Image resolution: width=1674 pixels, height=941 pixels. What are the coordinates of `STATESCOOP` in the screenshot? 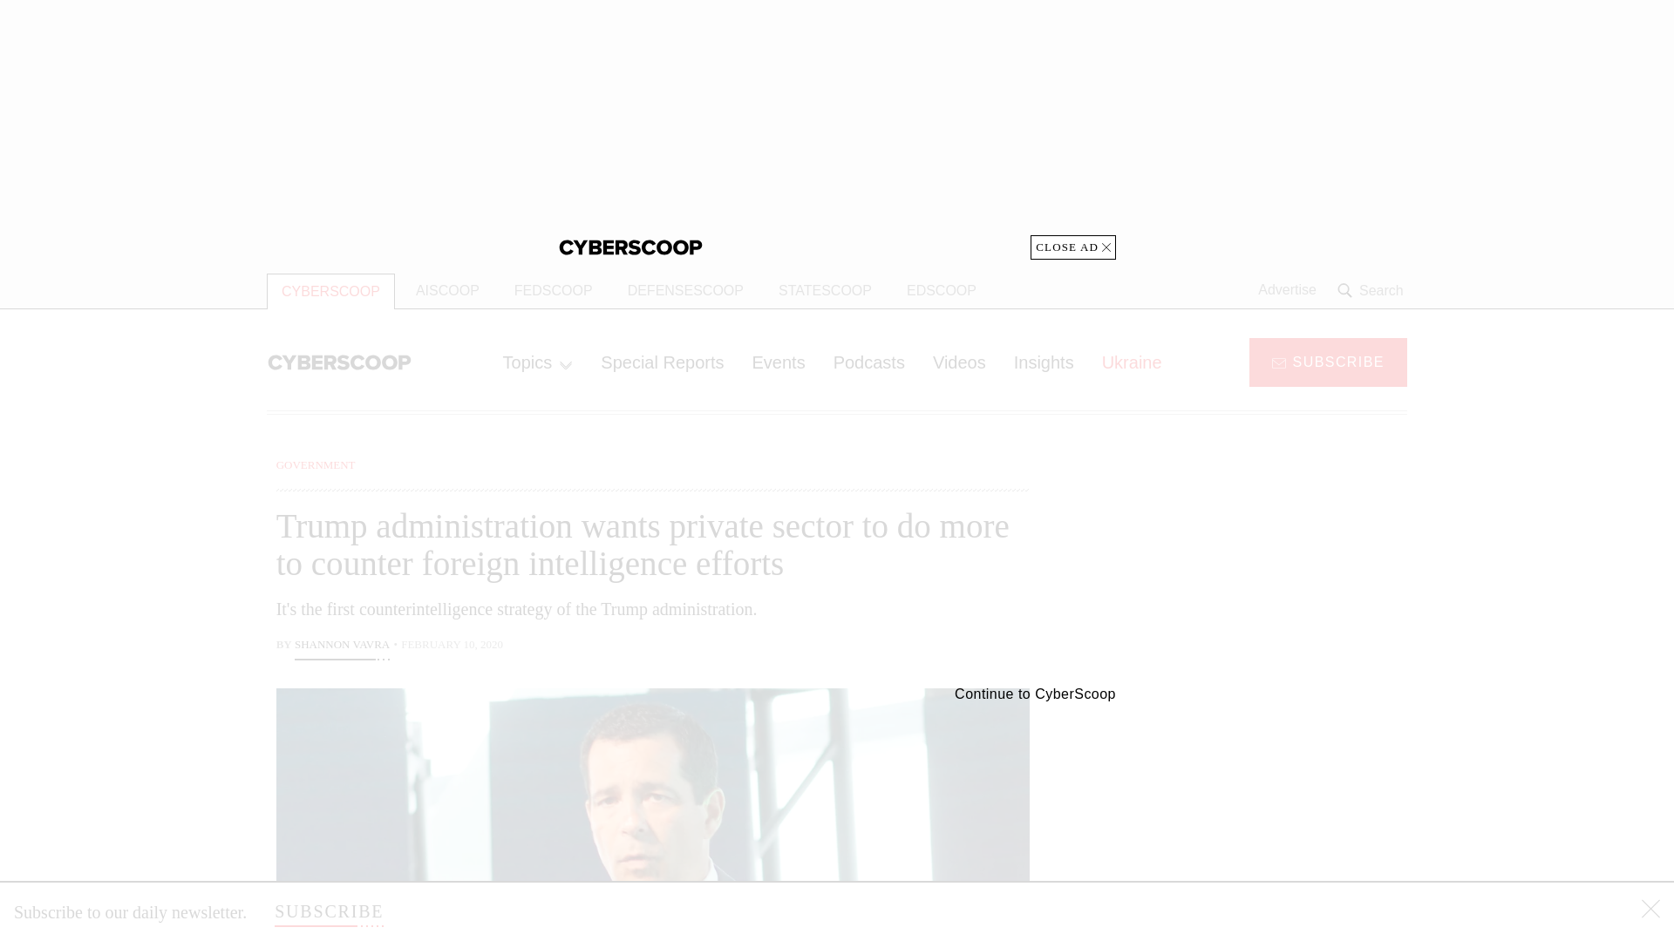 It's located at (825, 291).